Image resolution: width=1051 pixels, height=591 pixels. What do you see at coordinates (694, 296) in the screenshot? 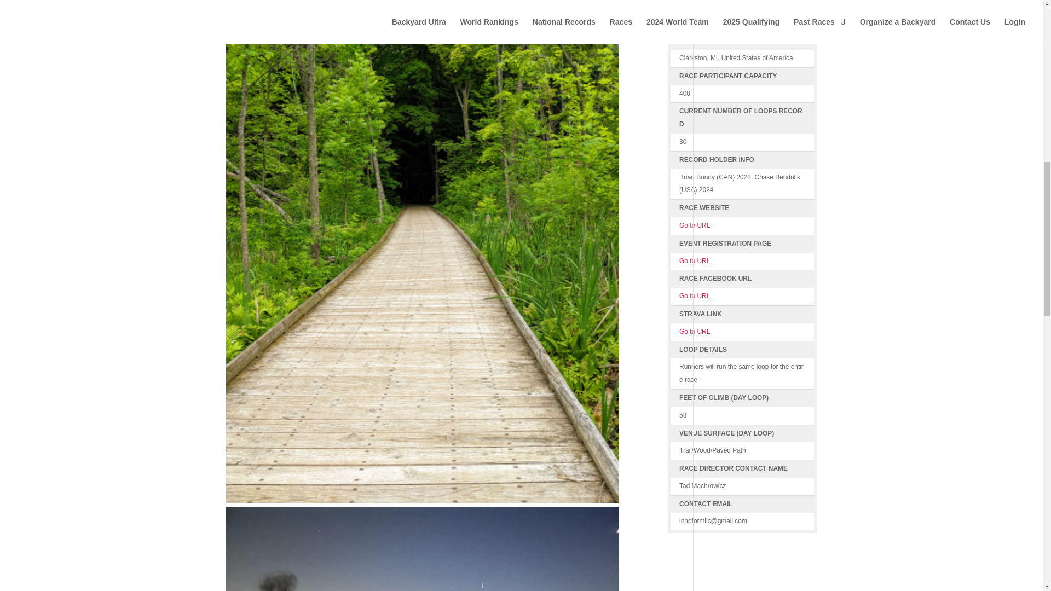
I see `Go to URL` at bounding box center [694, 296].